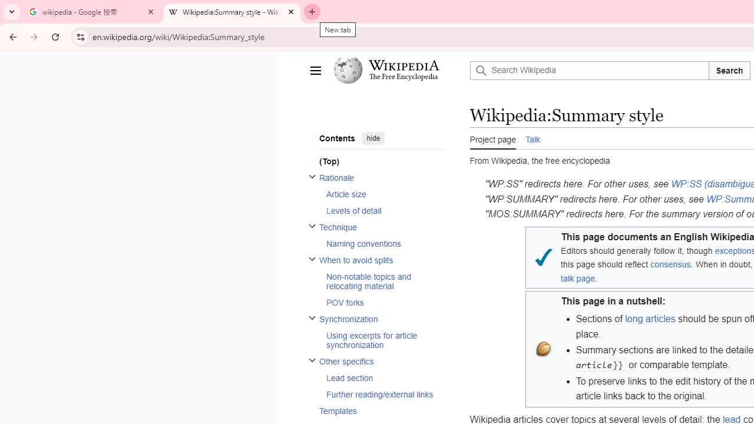  What do you see at coordinates (404, 65) in the screenshot?
I see `Wikipedia` at bounding box center [404, 65].